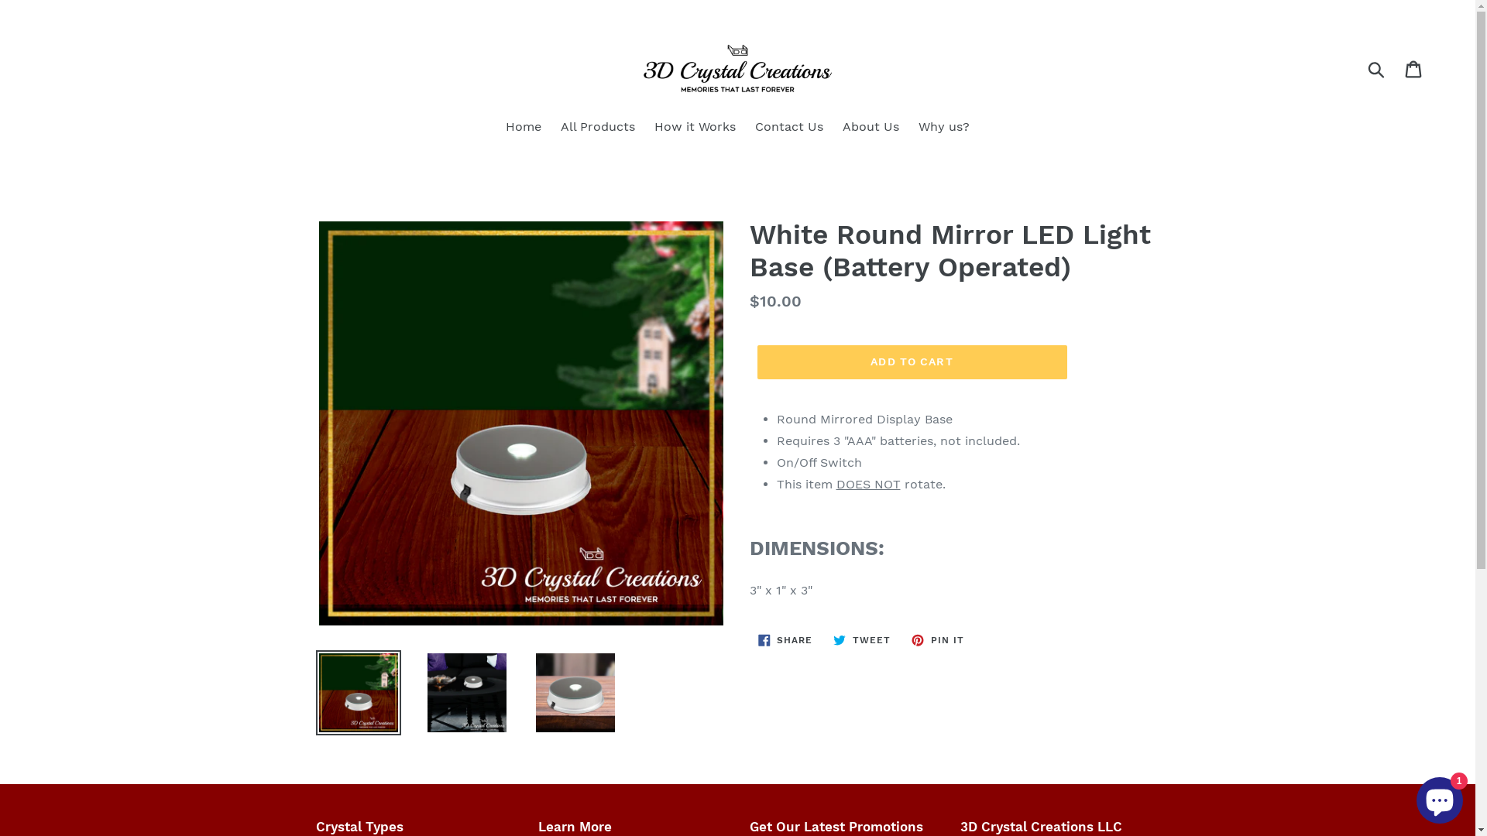  What do you see at coordinates (785, 640) in the screenshot?
I see `SHARE
SHARE ON FACEBOOK` at bounding box center [785, 640].